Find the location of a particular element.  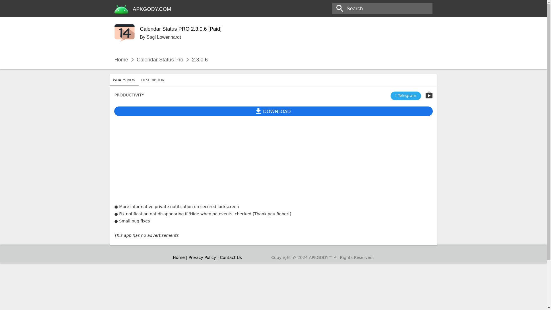

DOWNLOAD is located at coordinates (273, 83).